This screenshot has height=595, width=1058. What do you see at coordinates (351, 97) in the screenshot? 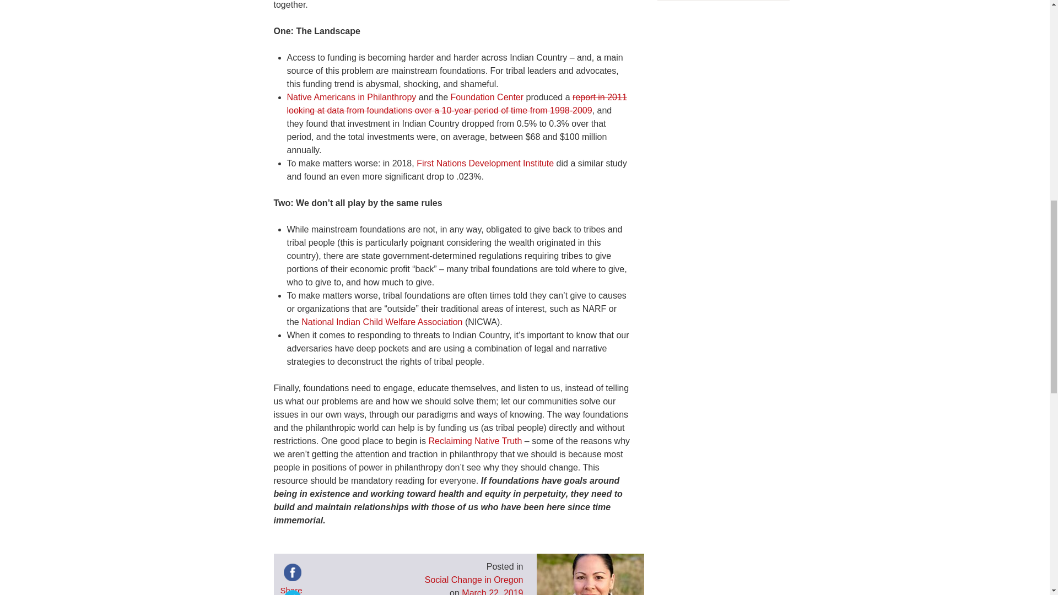
I see `Native Americans in Philanthropy` at bounding box center [351, 97].